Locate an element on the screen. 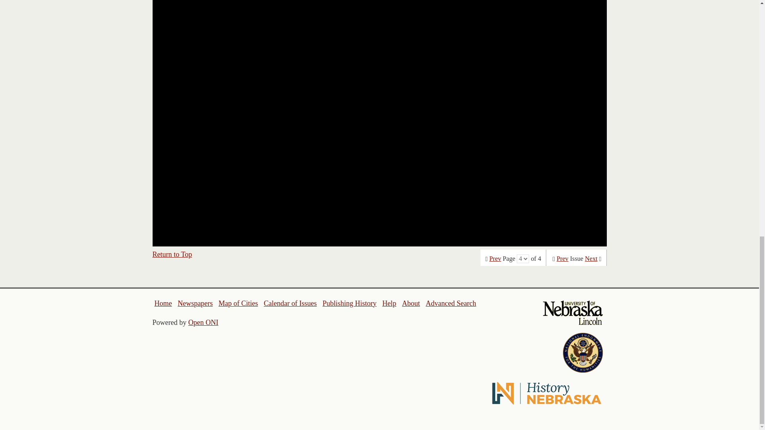  Publishing History is located at coordinates (349, 303).